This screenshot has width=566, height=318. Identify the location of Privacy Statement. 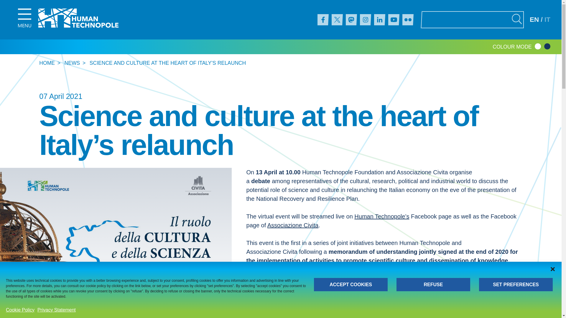
(57, 310).